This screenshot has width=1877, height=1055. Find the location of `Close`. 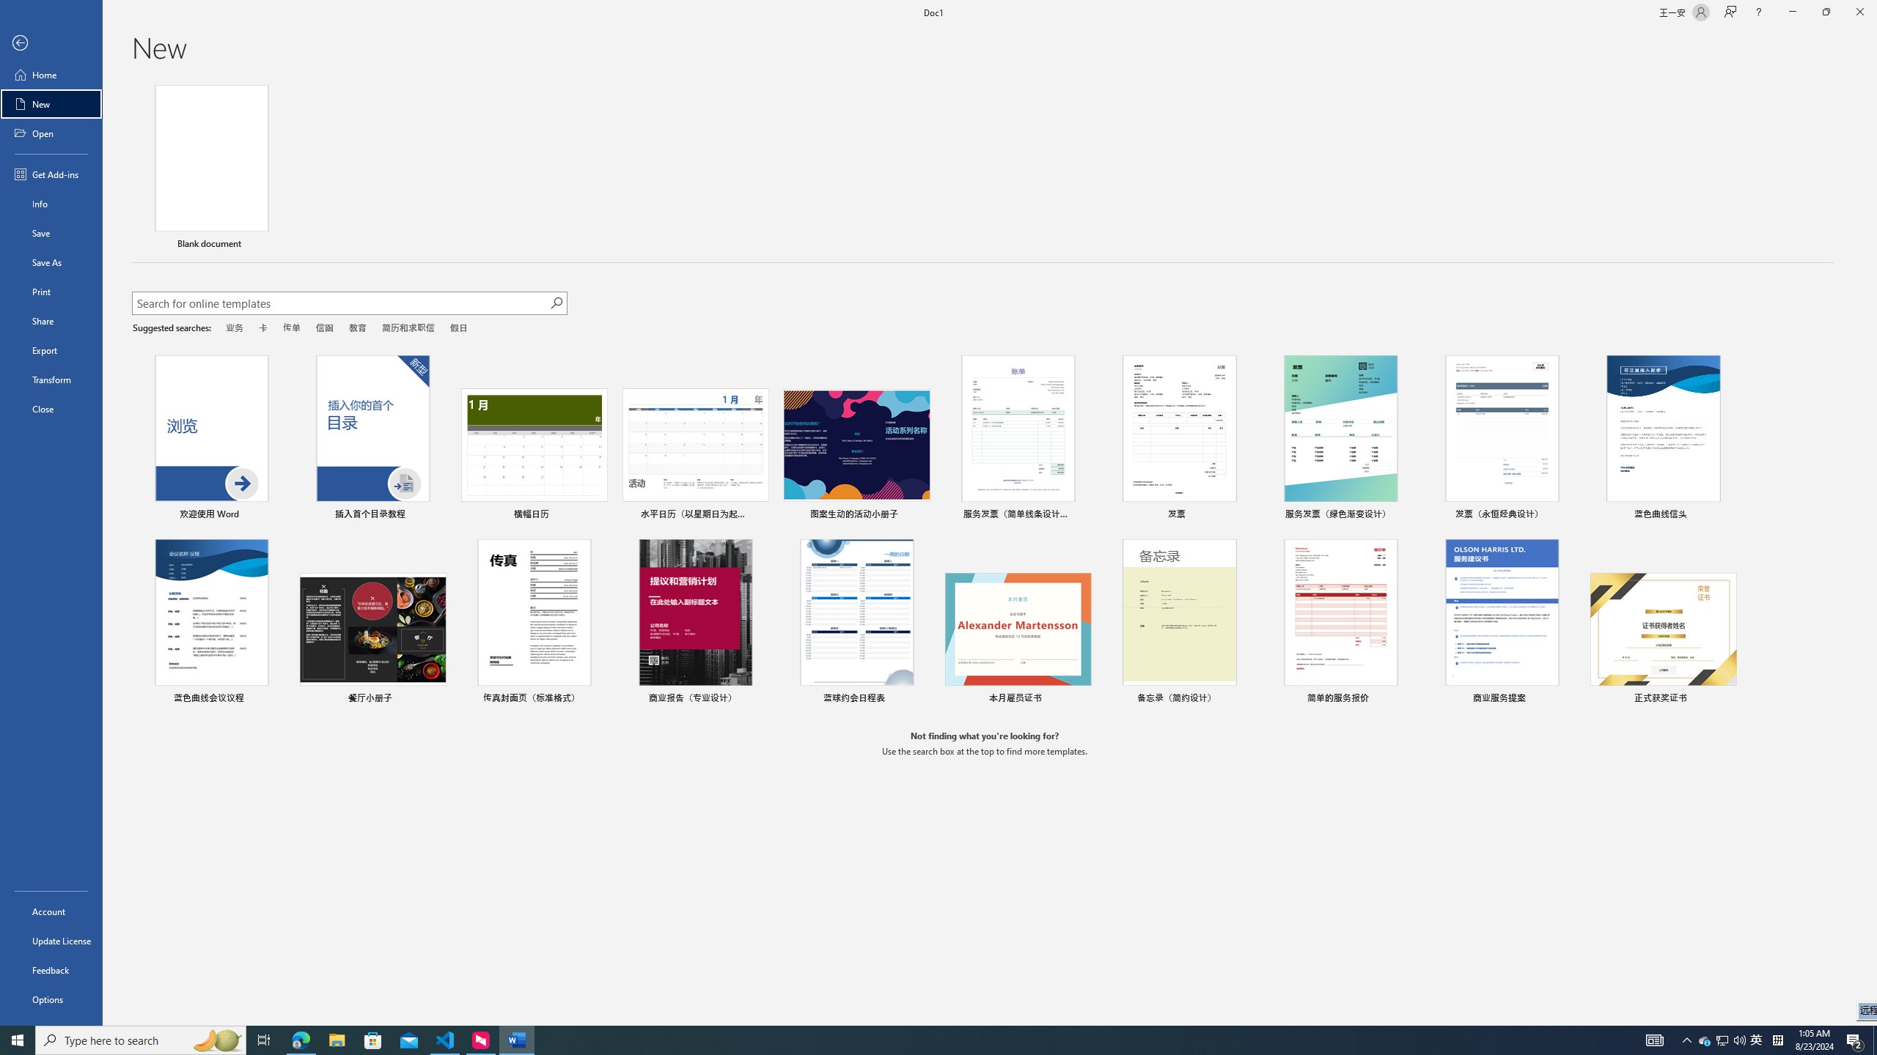

Close is located at coordinates (51, 409).